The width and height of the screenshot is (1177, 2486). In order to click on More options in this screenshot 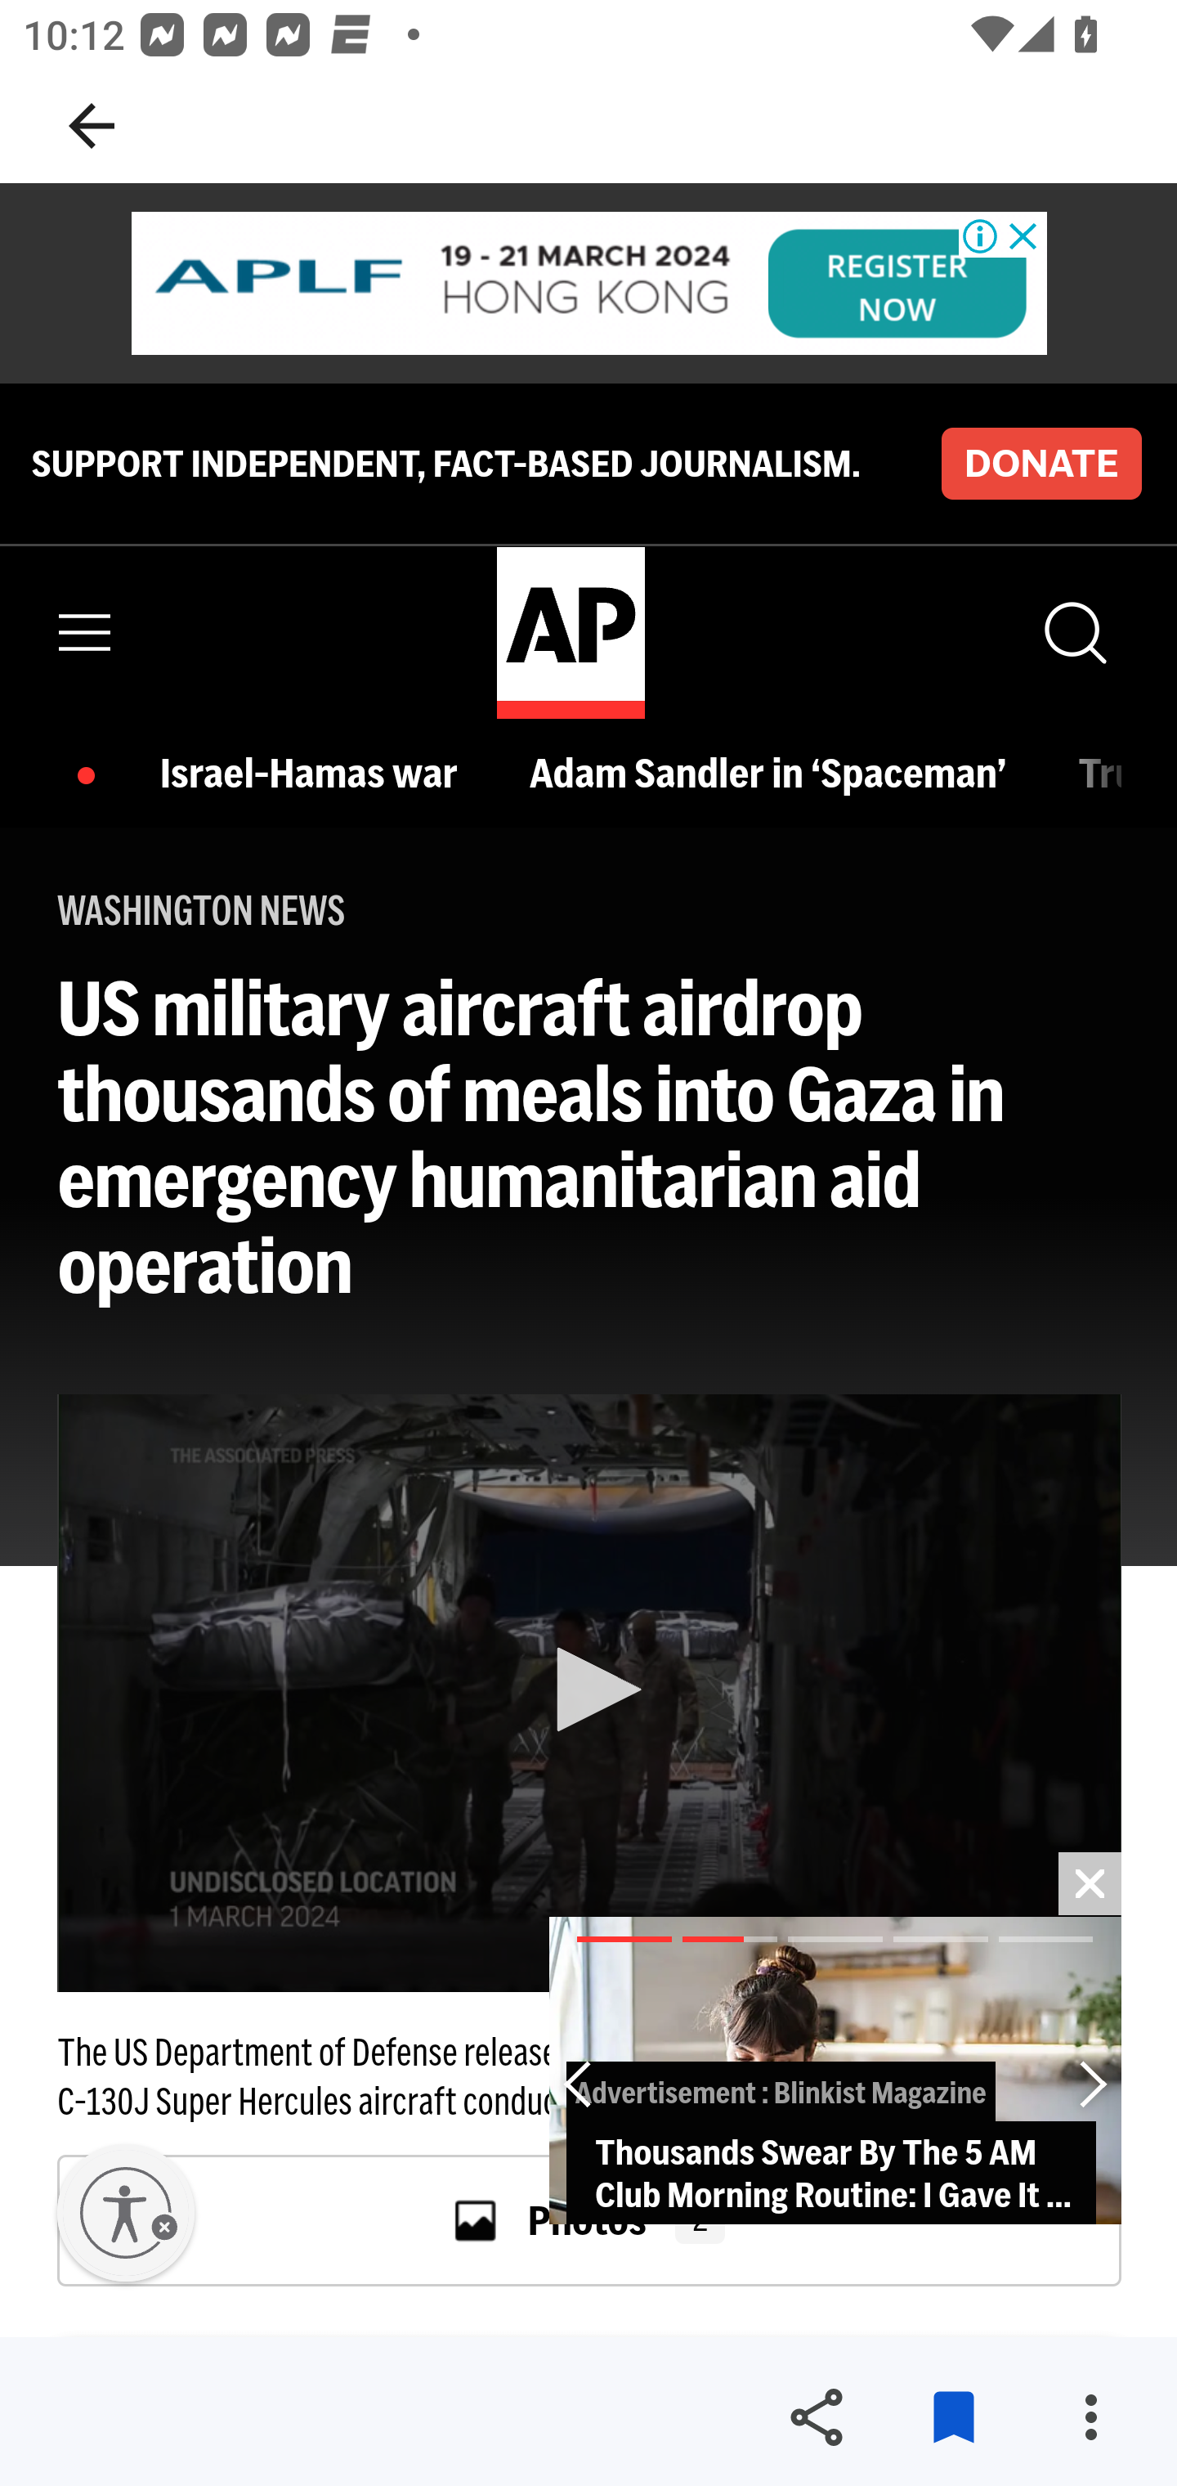, I will do `click(1090, 2417)`.